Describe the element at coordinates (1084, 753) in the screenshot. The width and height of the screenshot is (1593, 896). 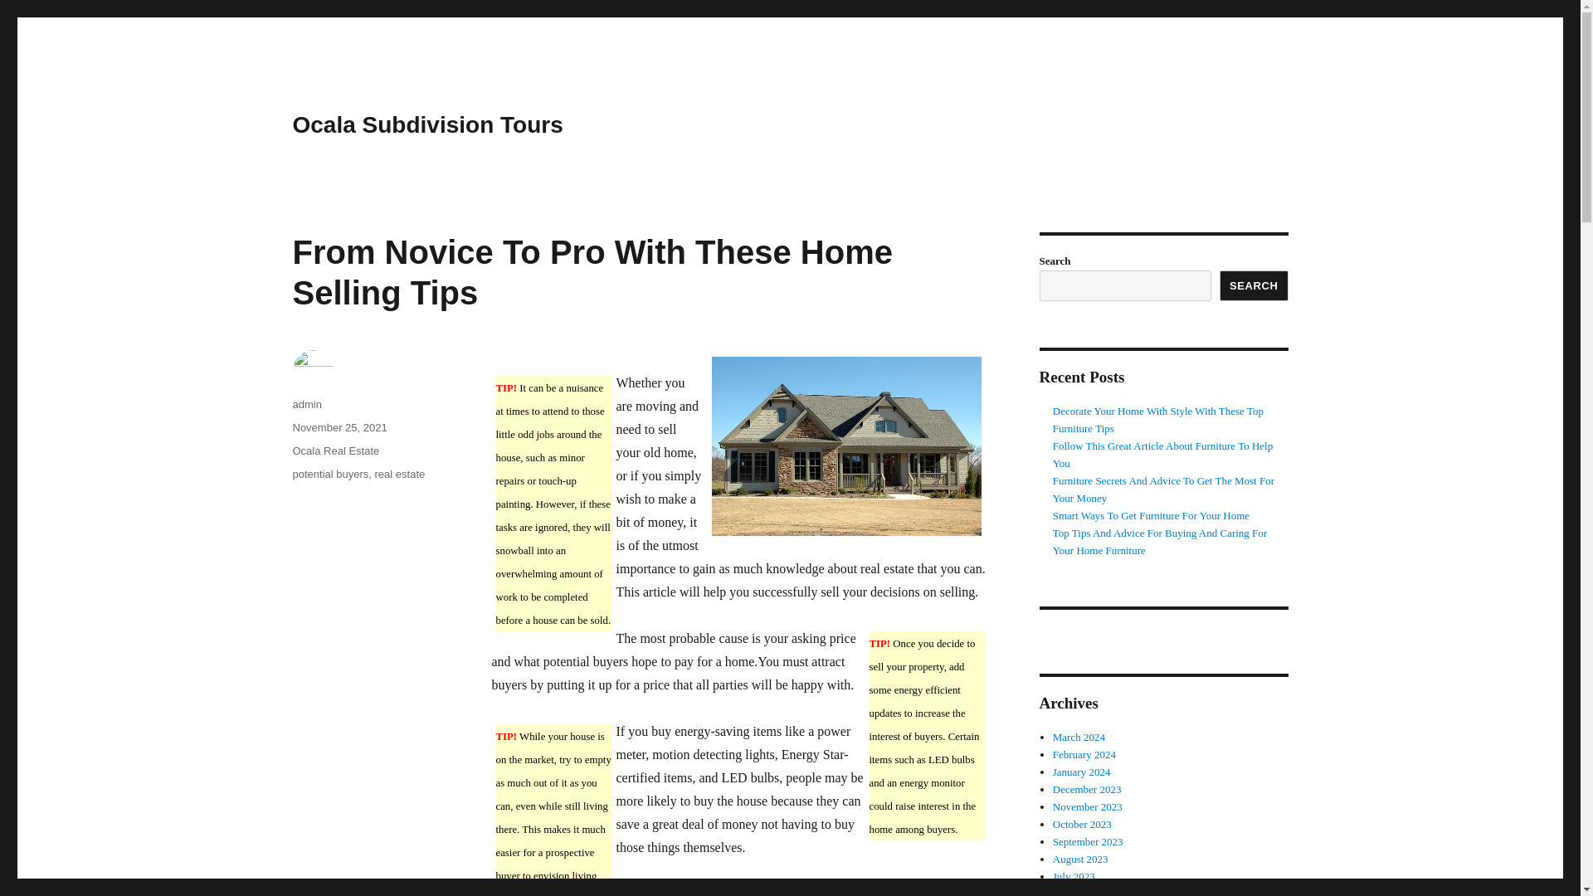
I see `February 2024` at that location.